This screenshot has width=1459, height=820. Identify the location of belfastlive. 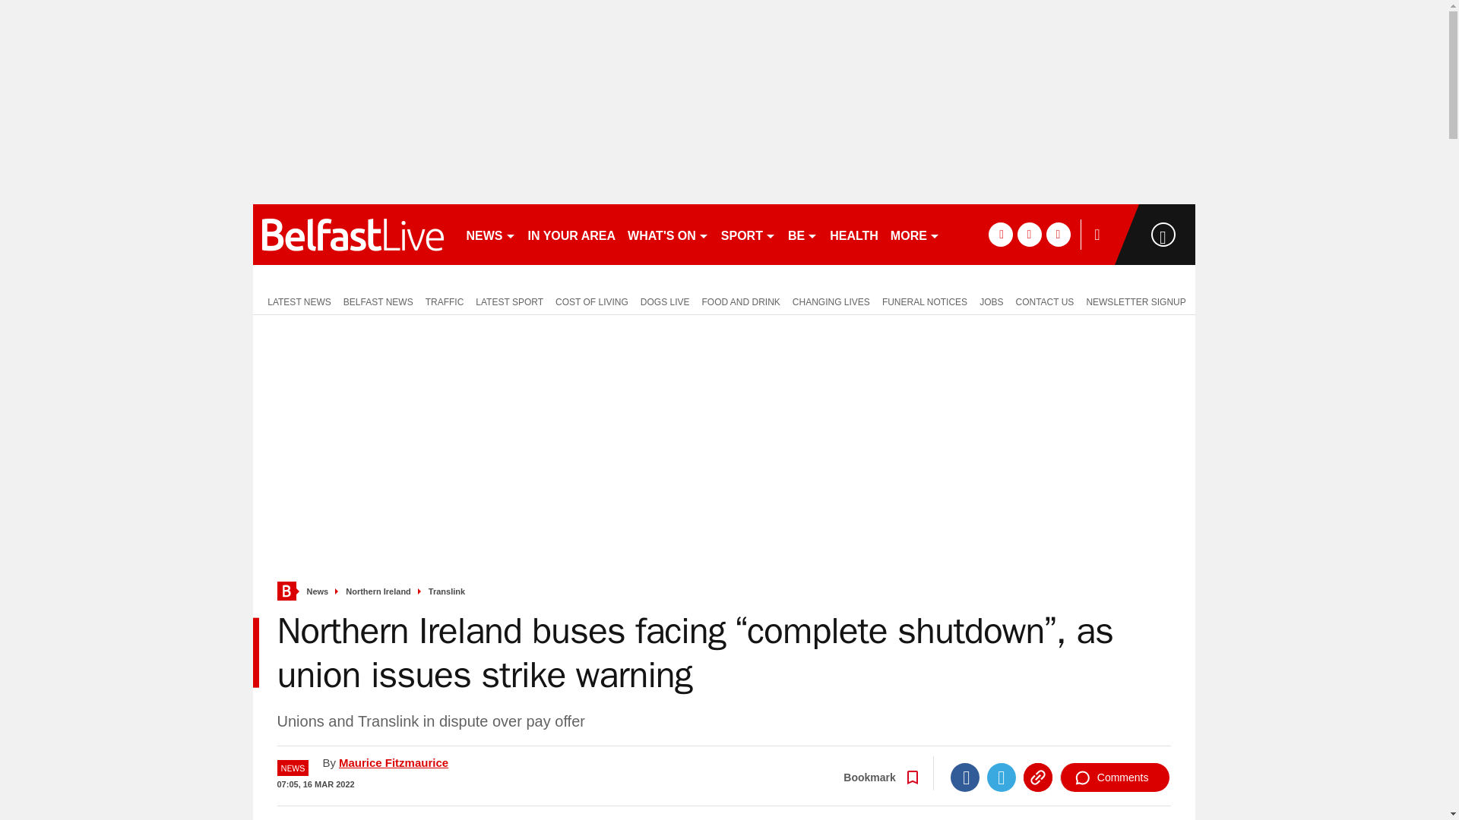
(353, 234).